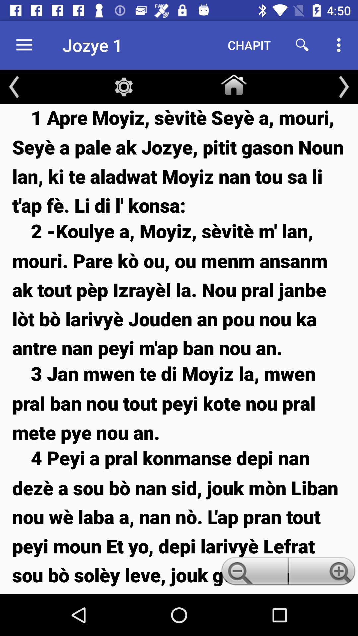 The height and width of the screenshot is (636, 358). Describe the element at coordinates (249, 45) in the screenshot. I see `press the item next to the jozye 1 icon` at that location.